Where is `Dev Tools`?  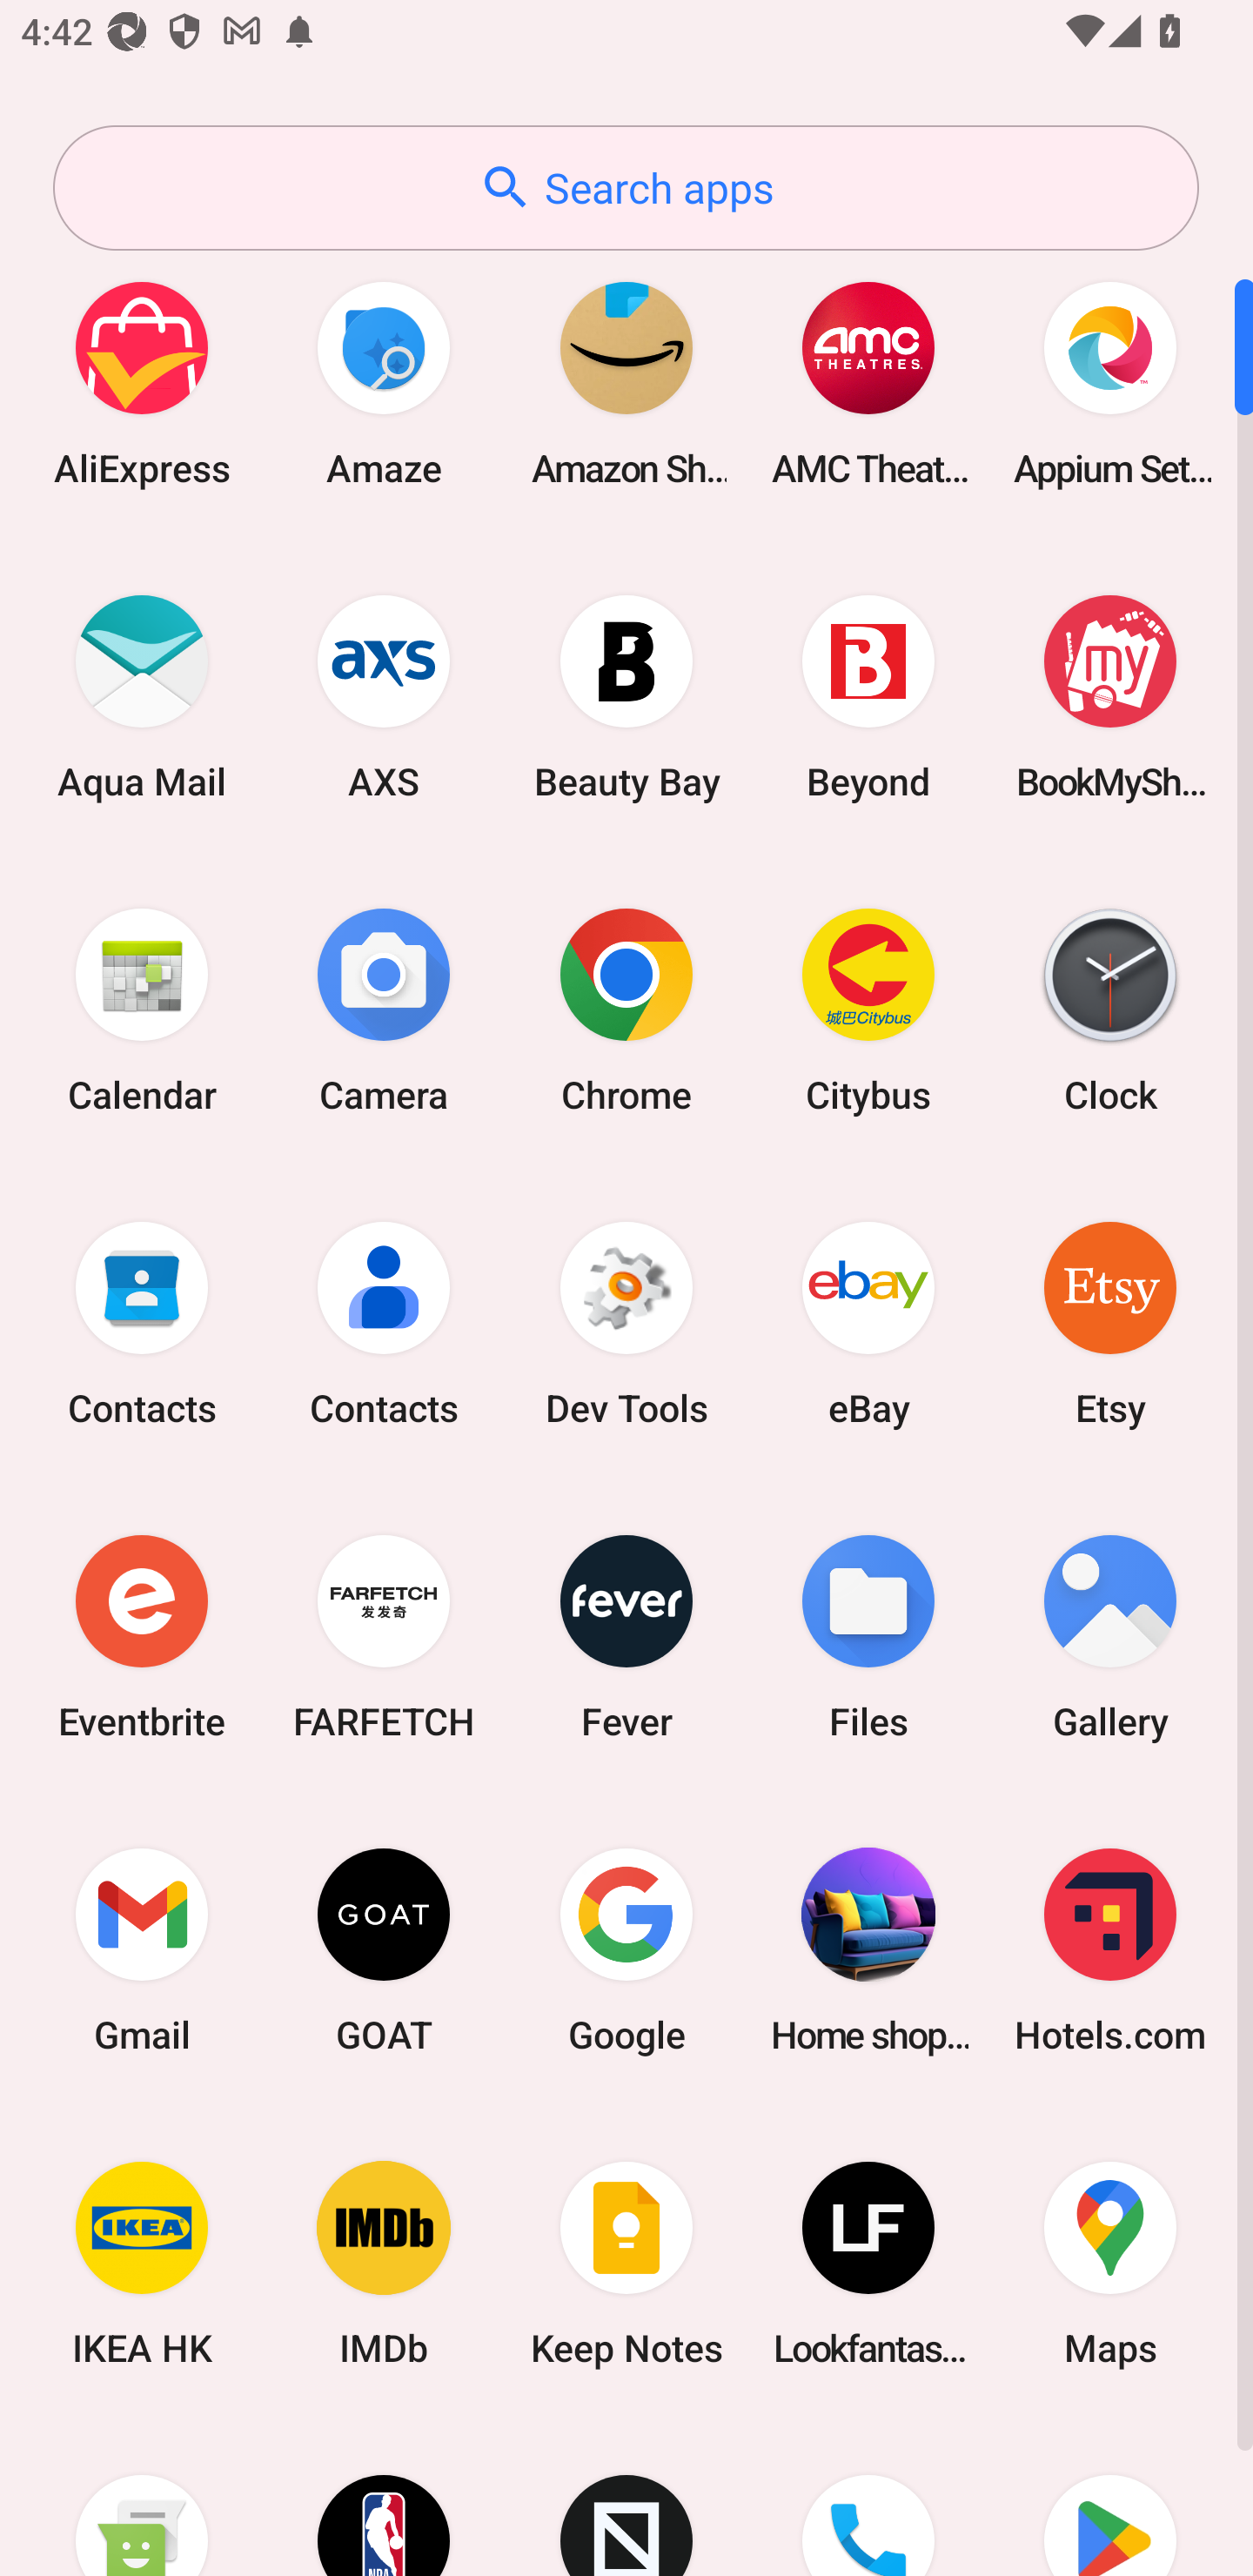
Dev Tools is located at coordinates (626, 1323).